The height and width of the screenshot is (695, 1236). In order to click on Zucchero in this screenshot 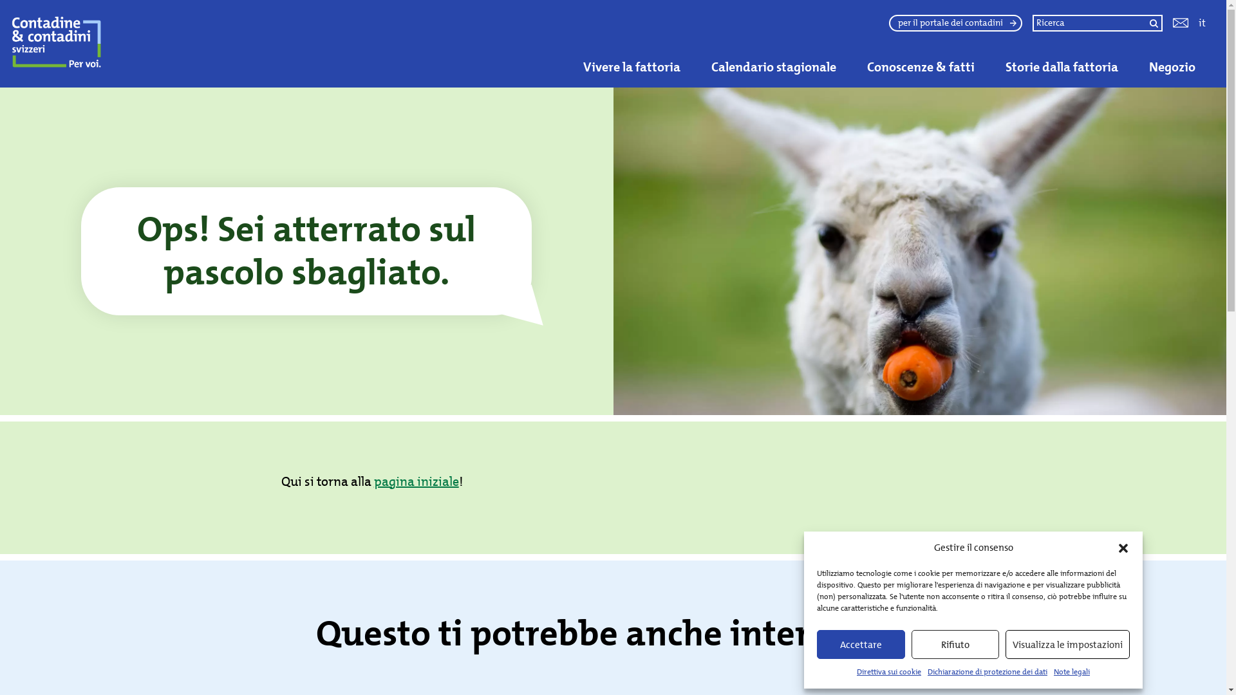, I will do `click(138, 10)`.